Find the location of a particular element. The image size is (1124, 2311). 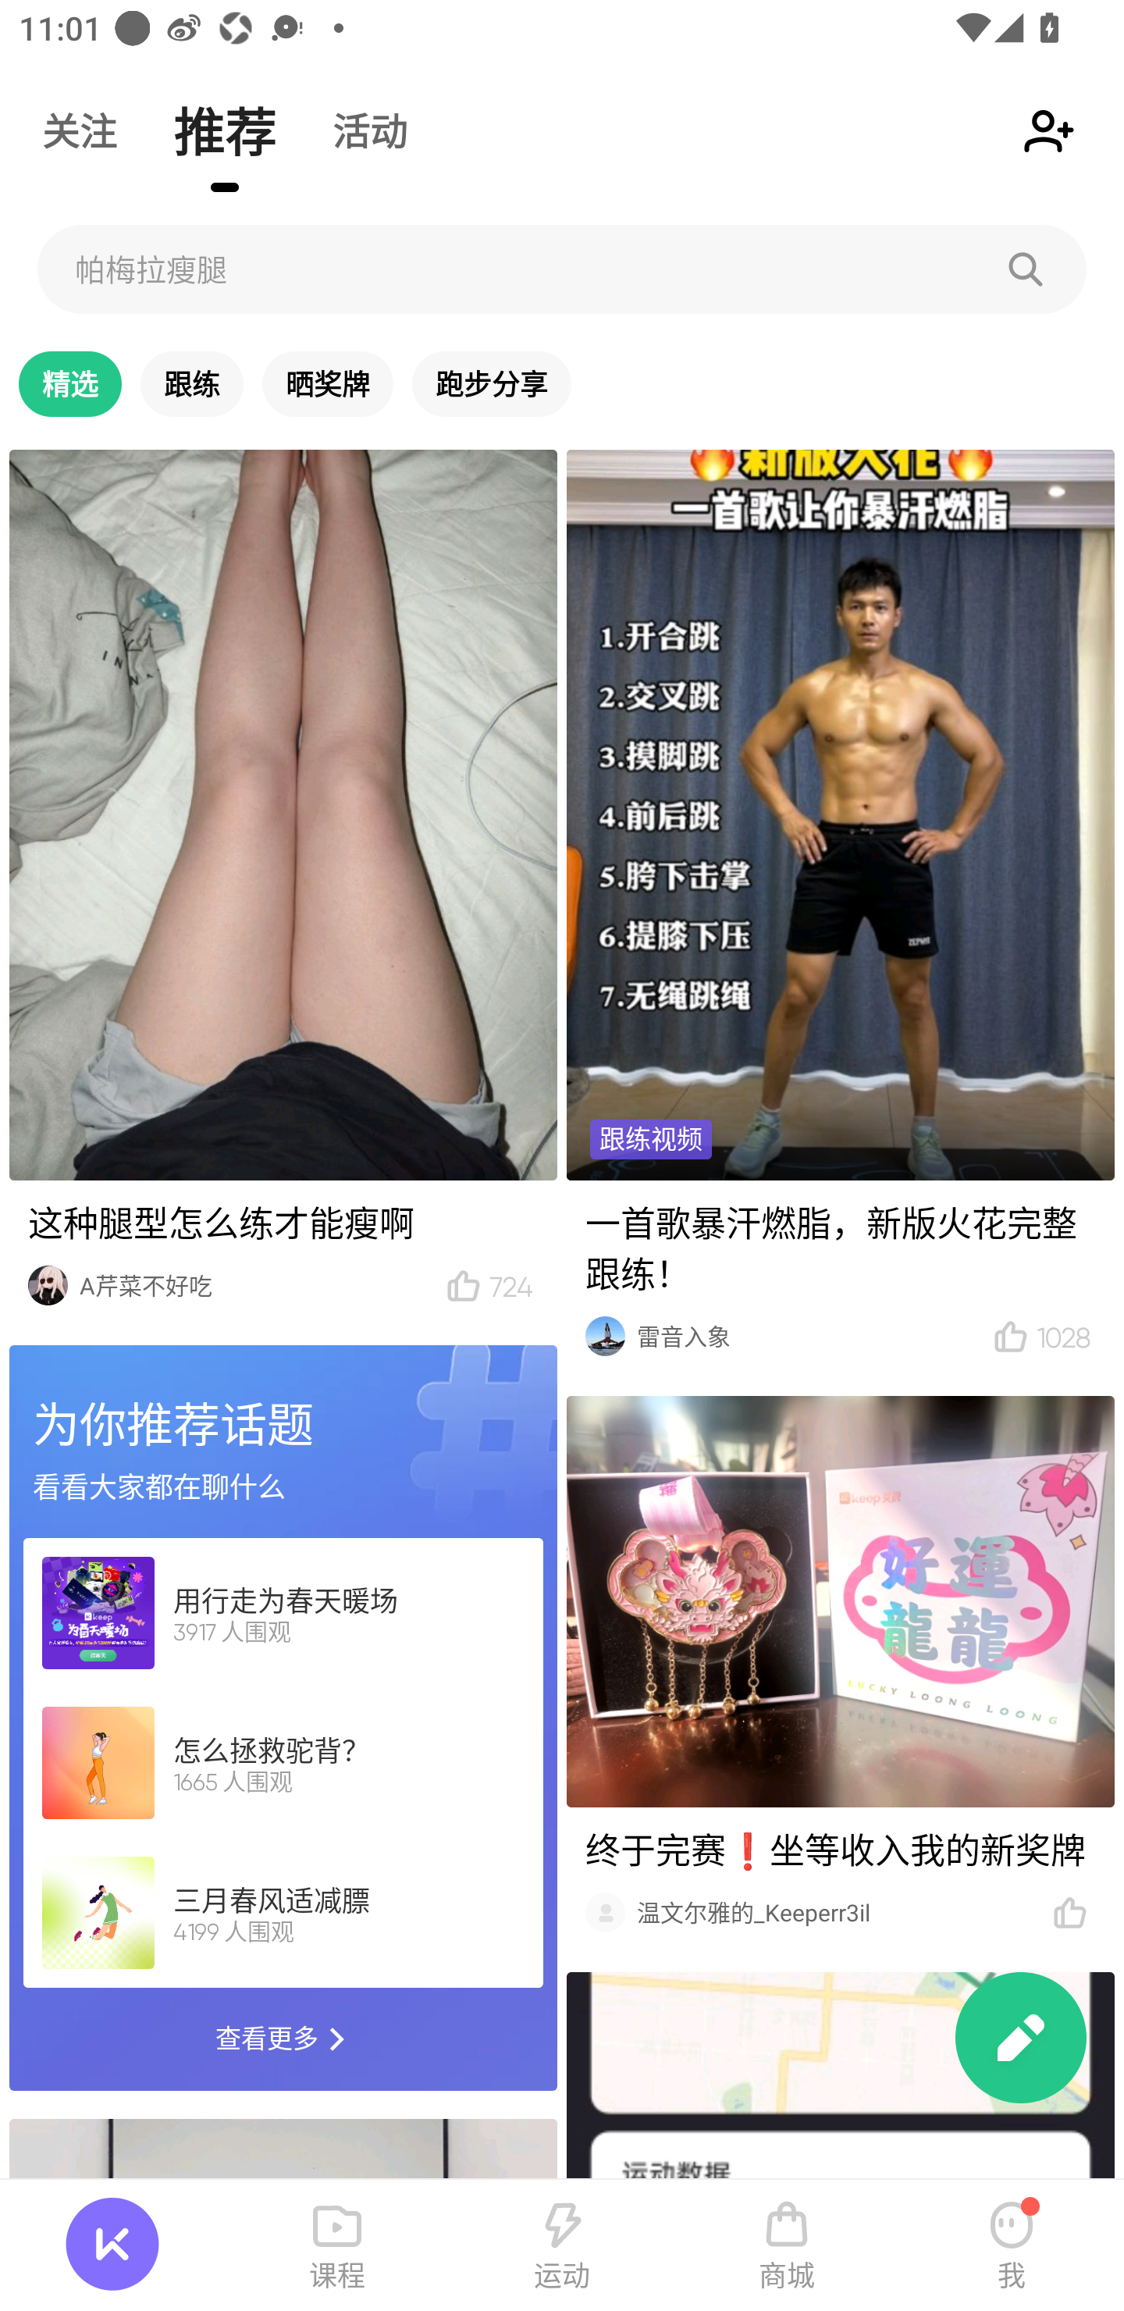

活动 is located at coordinates (370, 130).